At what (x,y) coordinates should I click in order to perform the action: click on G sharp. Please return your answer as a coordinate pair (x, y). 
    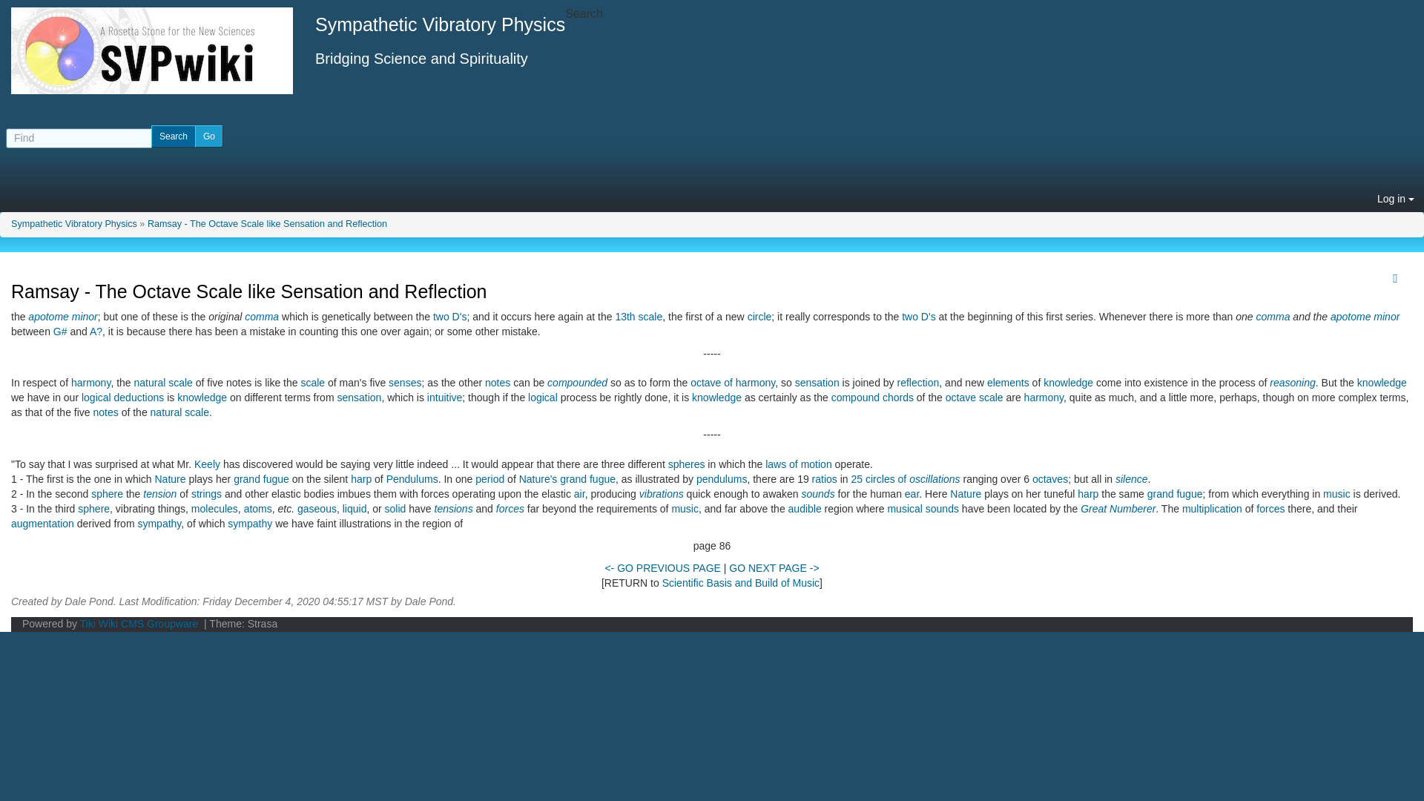
    Looking at the image, I should click on (60, 331).